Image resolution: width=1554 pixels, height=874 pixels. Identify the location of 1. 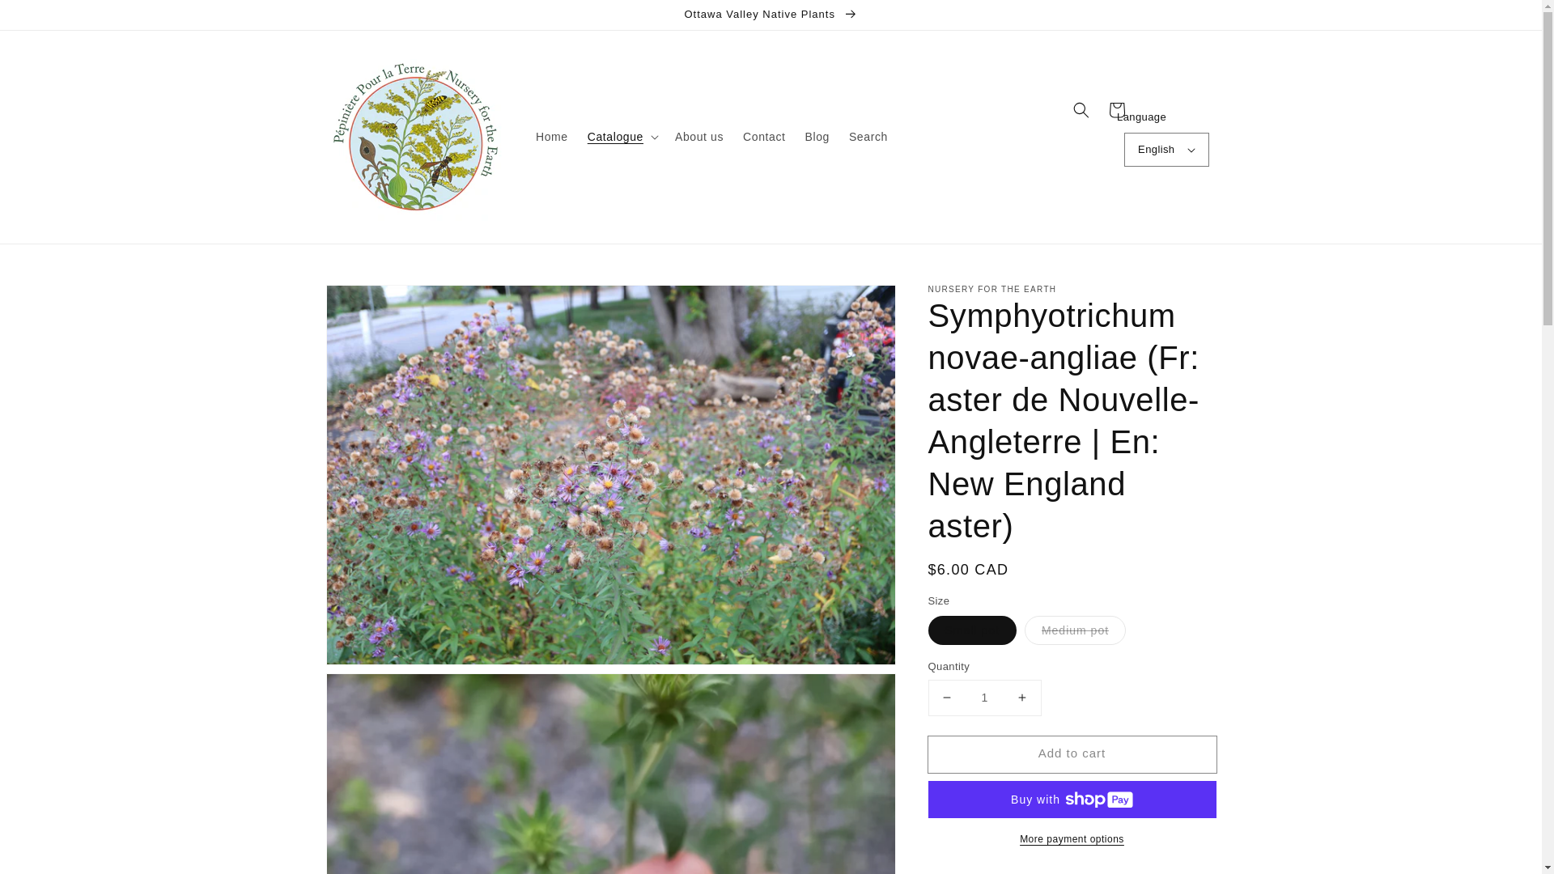
(984, 698).